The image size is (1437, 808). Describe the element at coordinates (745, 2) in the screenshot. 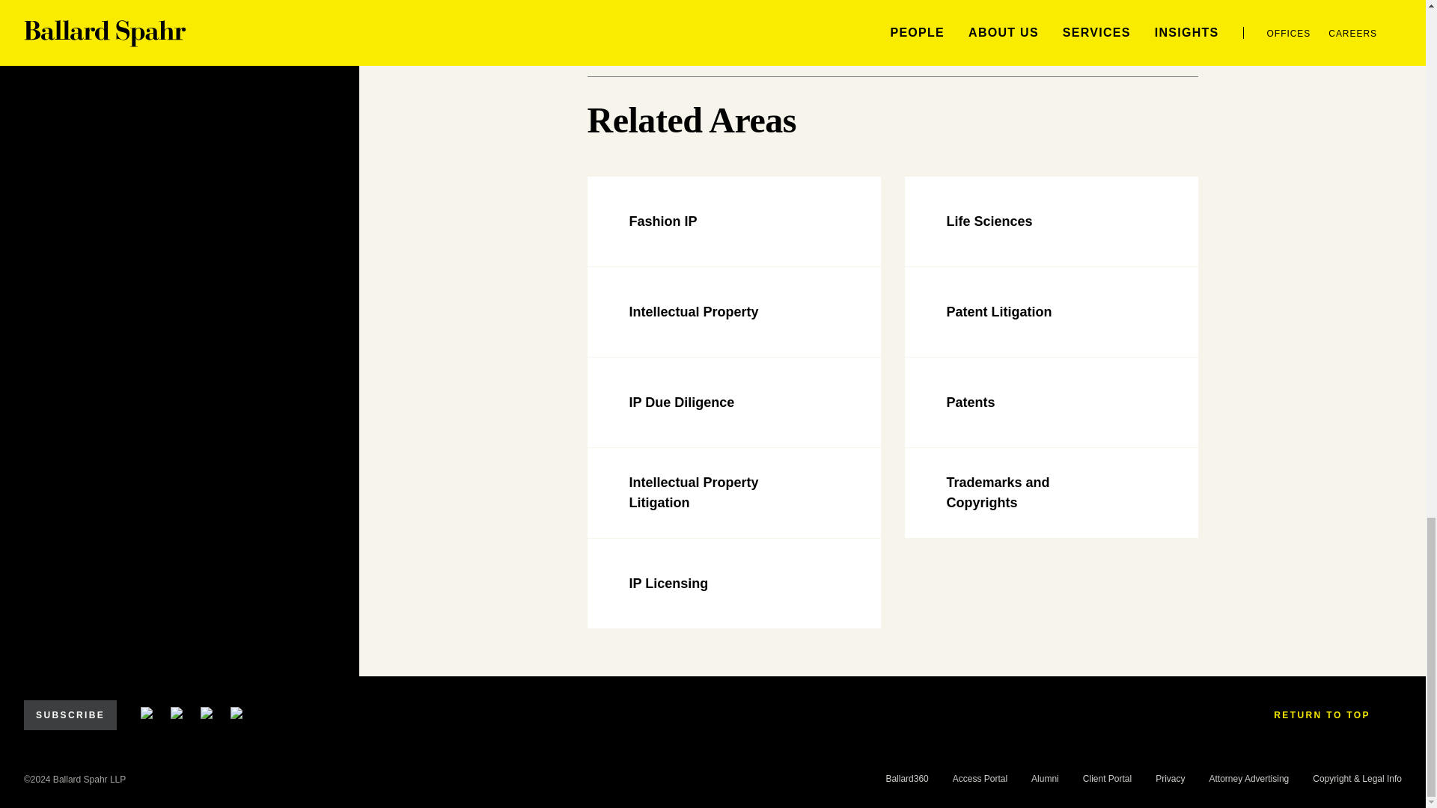

I see `VIEW ALL PEOPLE IN THIS PRACTICE` at that location.